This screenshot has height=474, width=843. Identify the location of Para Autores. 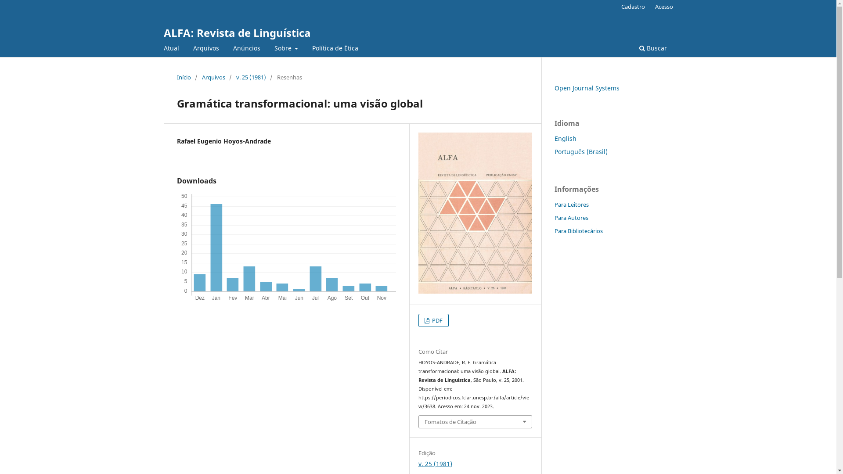
(571, 218).